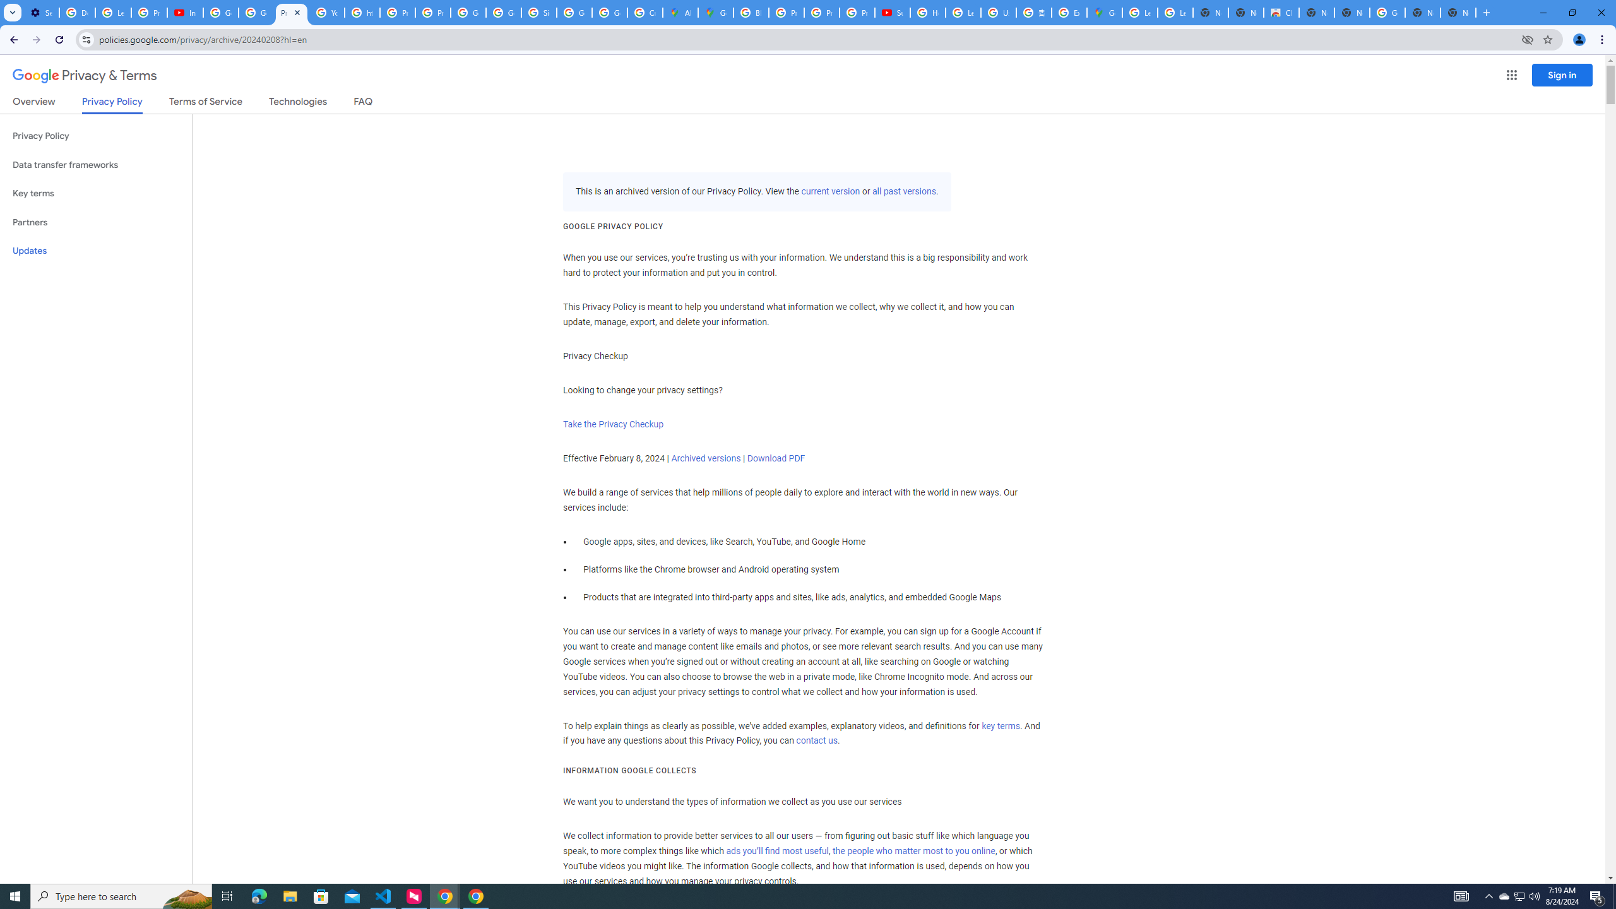 Image resolution: width=1616 pixels, height=909 pixels. Describe the element at coordinates (112, 13) in the screenshot. I see `Learn how to find your photos - Google Photos Help` at that location.